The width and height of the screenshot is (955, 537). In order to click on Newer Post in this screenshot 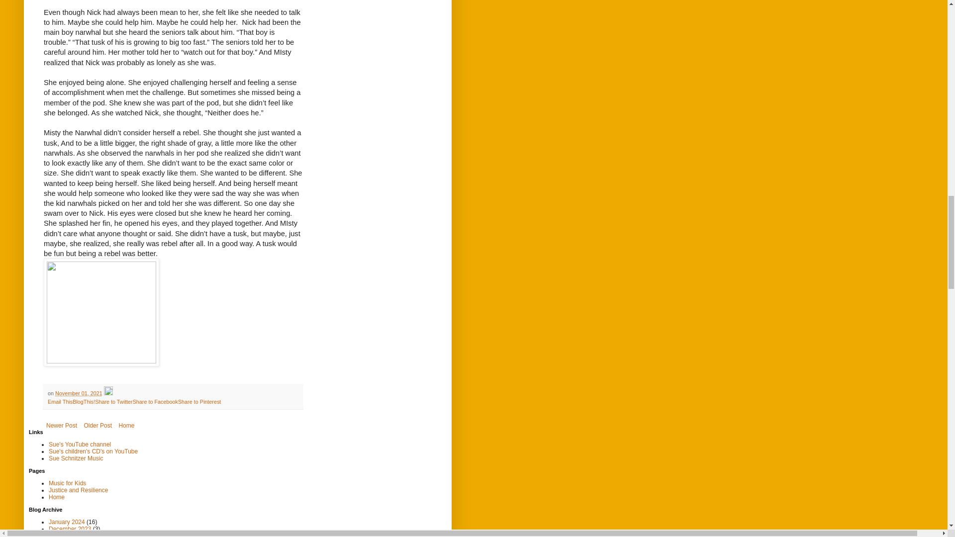, I will do `click(62, 426)`.